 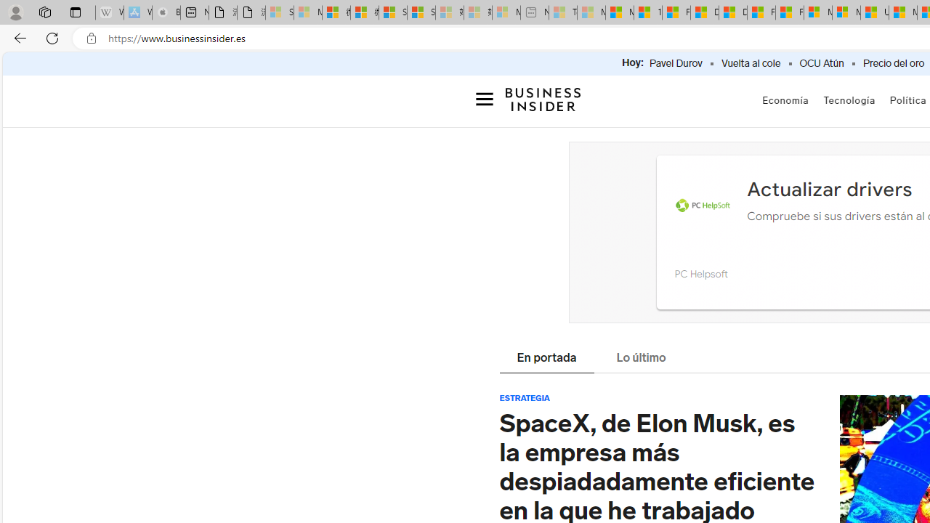 I want to click on Actualizar drivers, so click(x=828, y=189).